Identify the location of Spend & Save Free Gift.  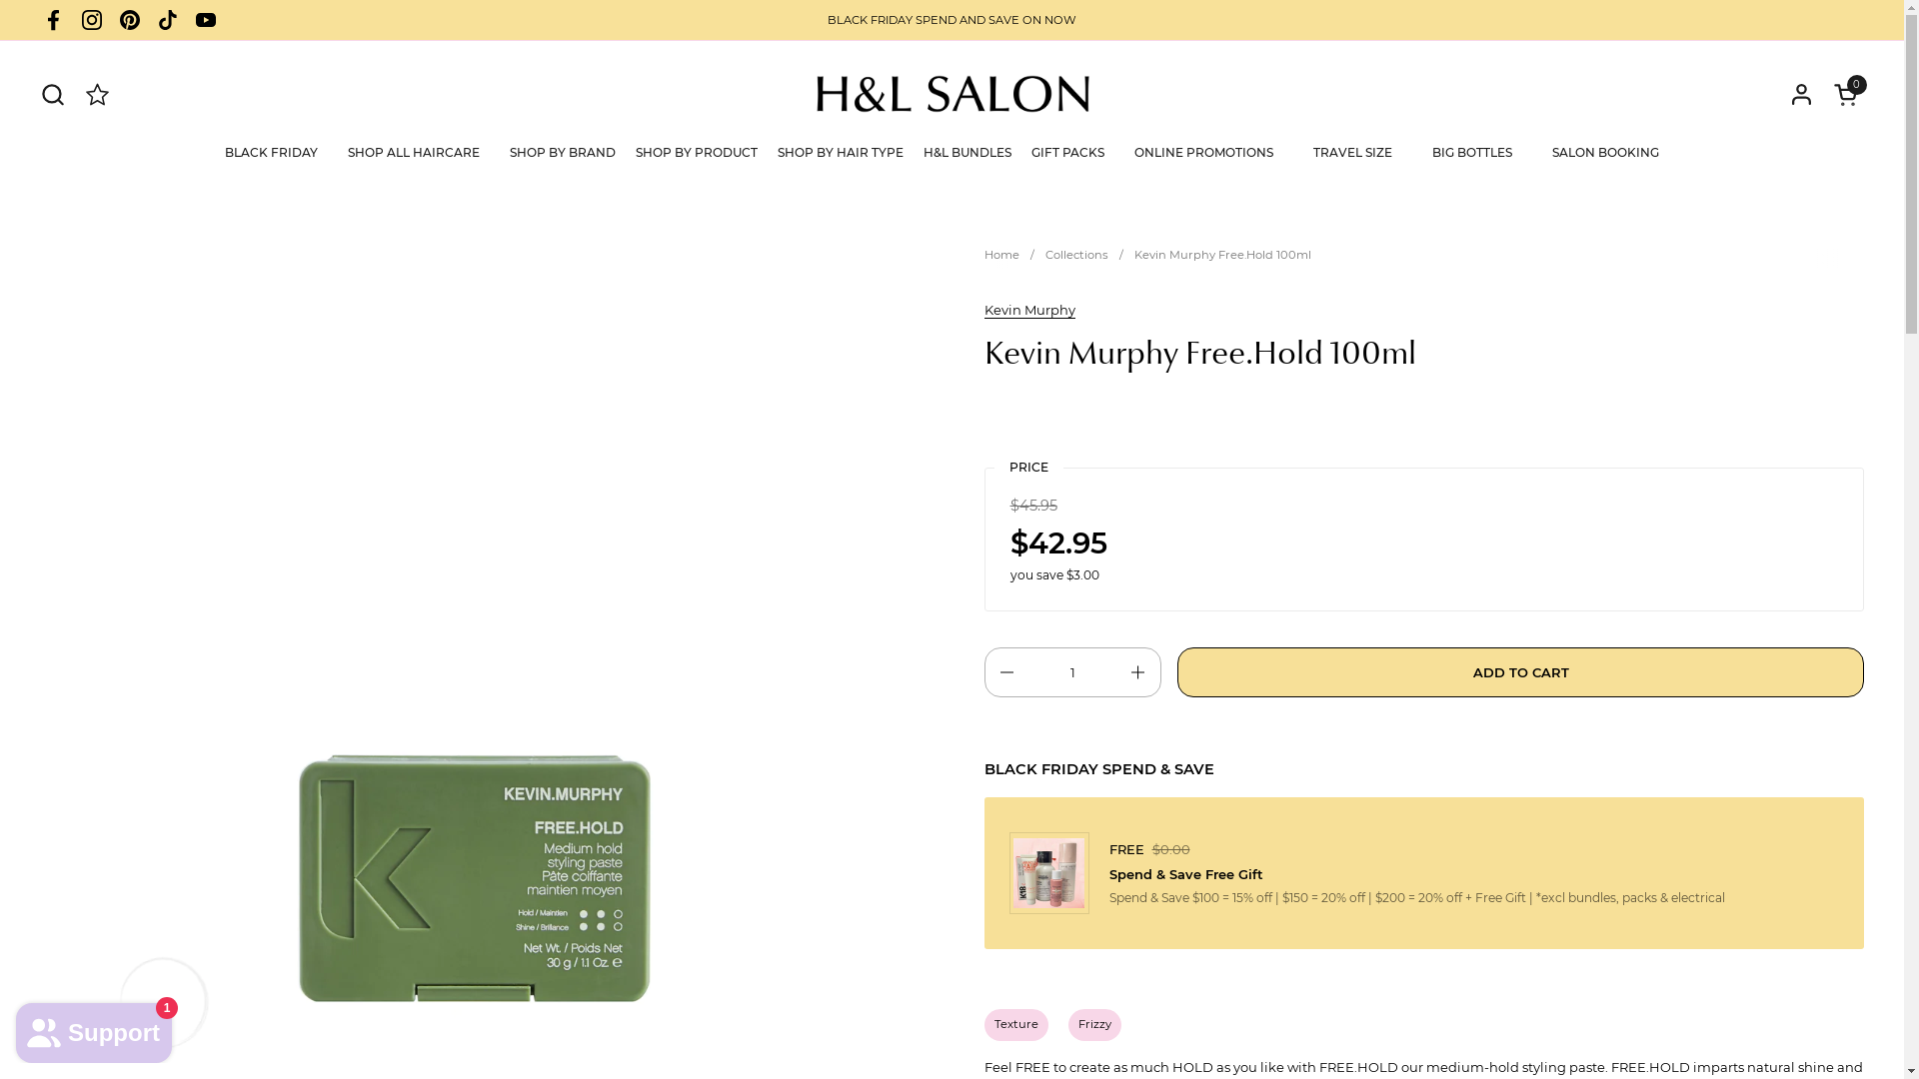
(1475, 874).